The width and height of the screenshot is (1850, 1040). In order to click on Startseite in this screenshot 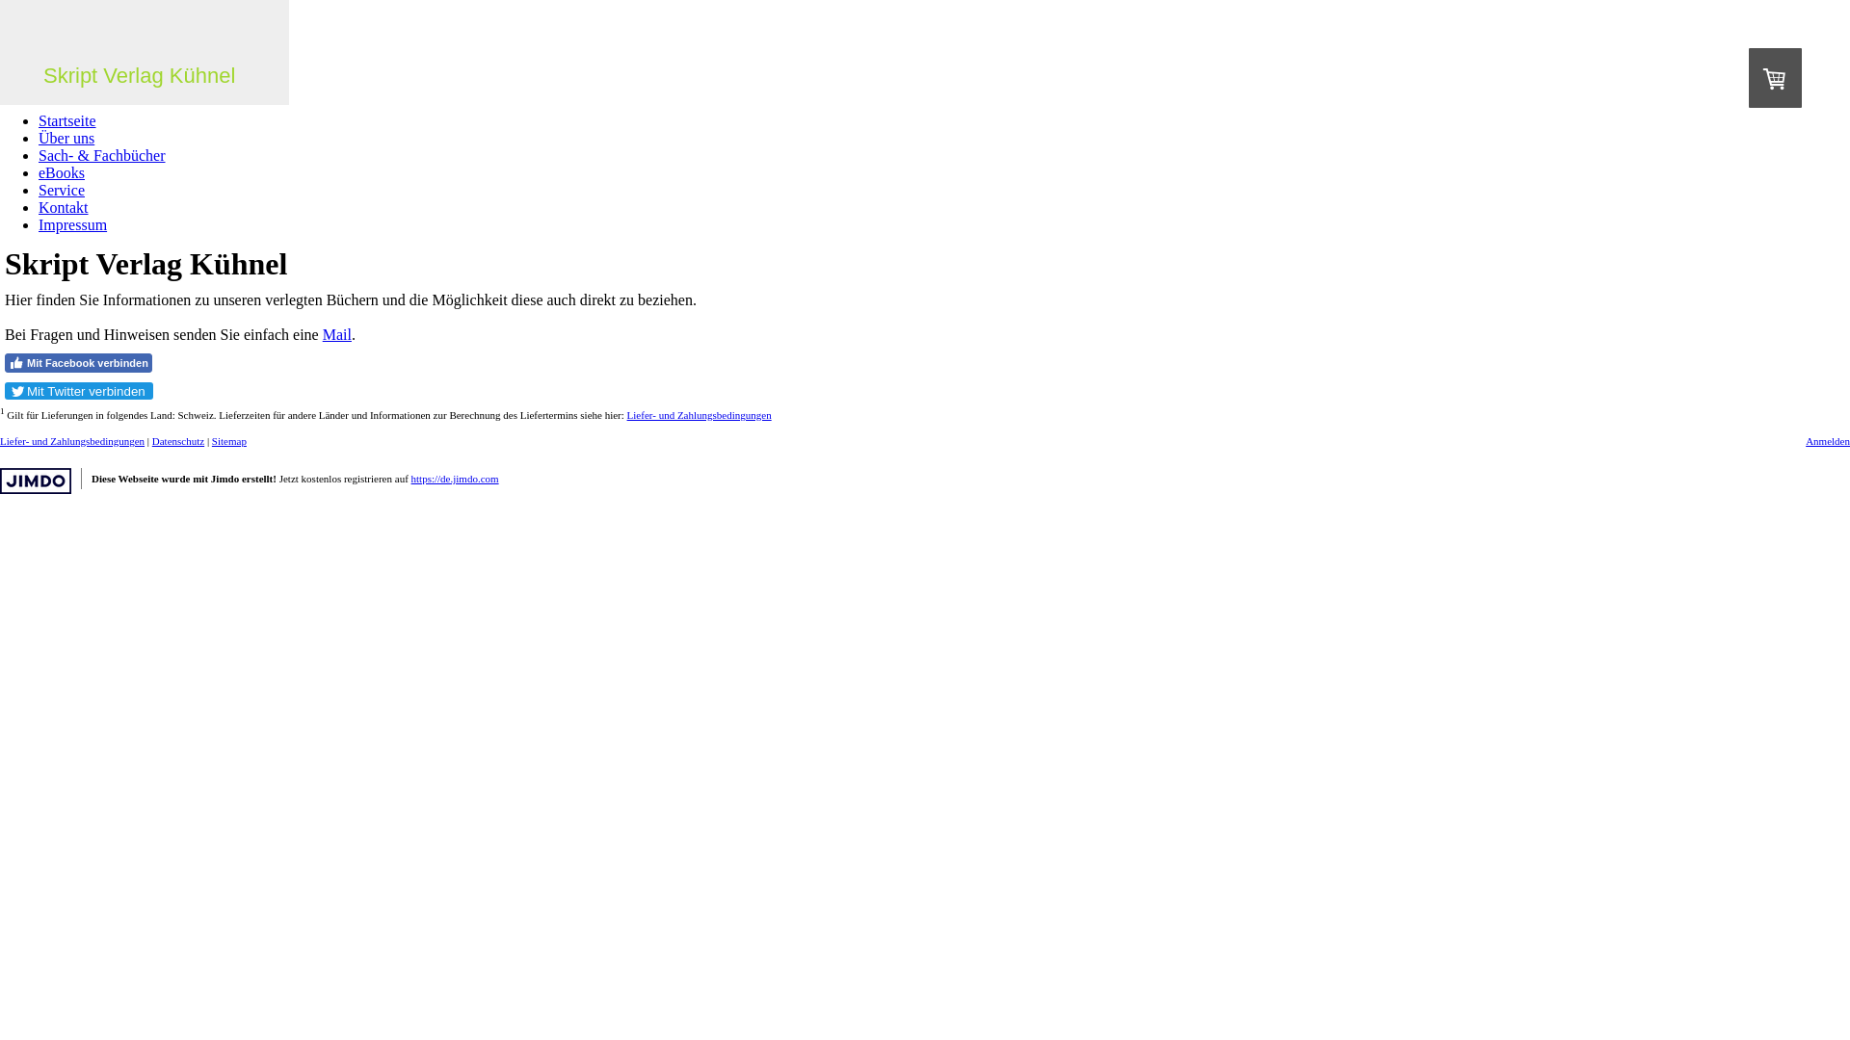, I will do `click(67, 121)`.